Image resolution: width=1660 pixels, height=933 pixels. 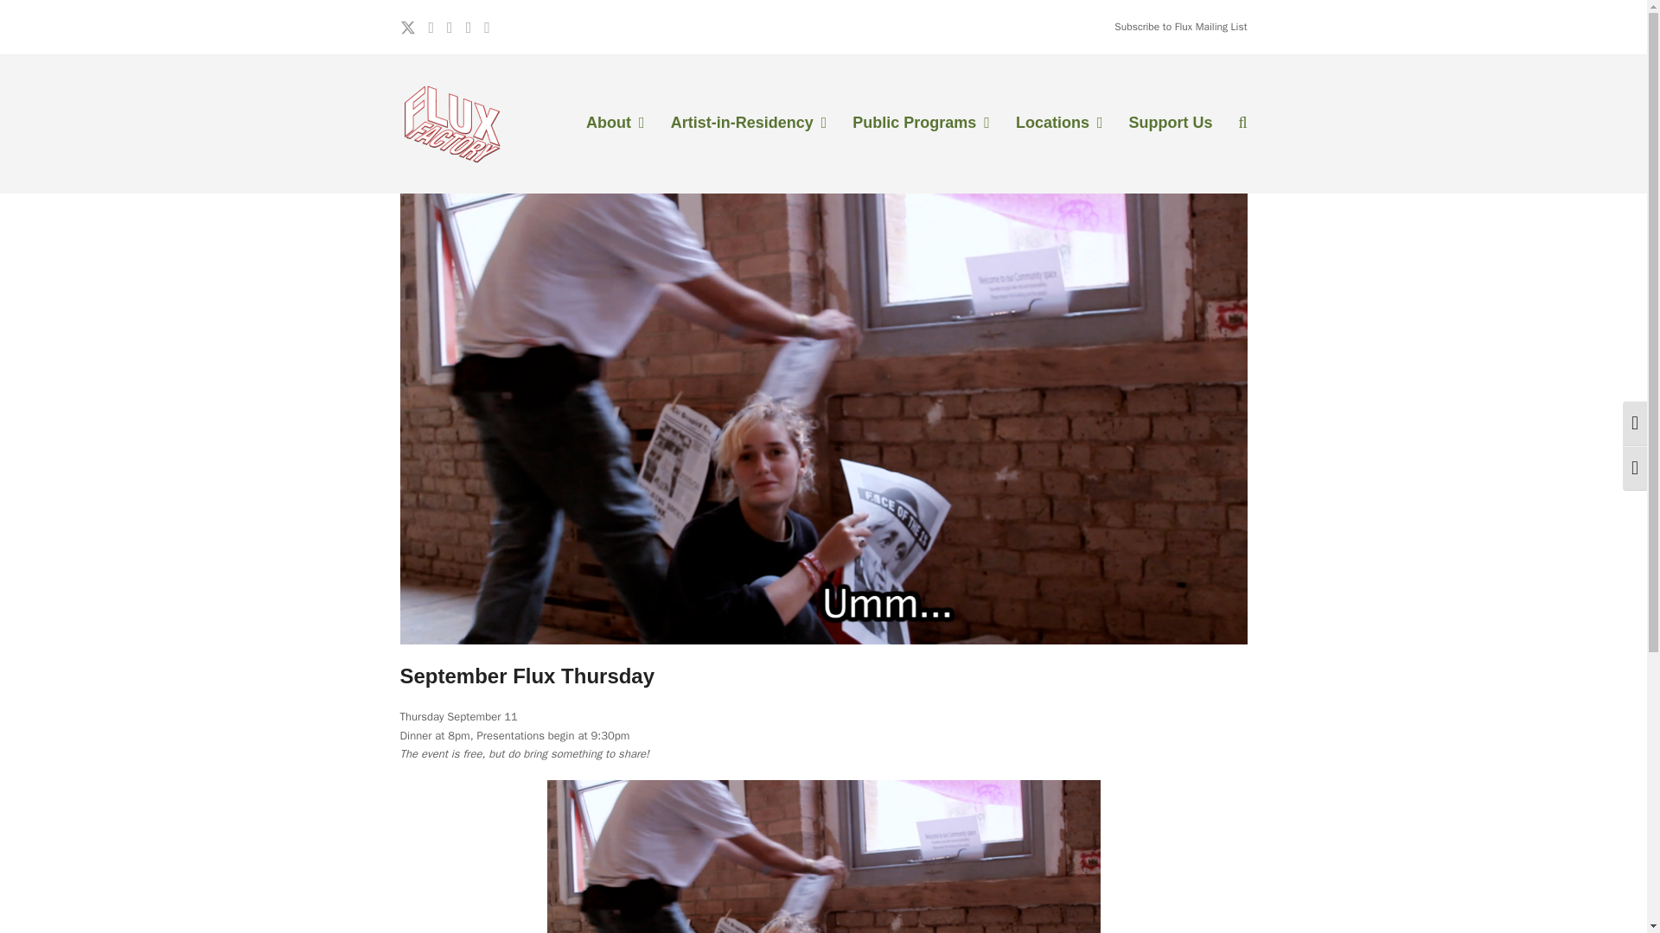 I want to click on Support Us, so click(x=1170, y=124).